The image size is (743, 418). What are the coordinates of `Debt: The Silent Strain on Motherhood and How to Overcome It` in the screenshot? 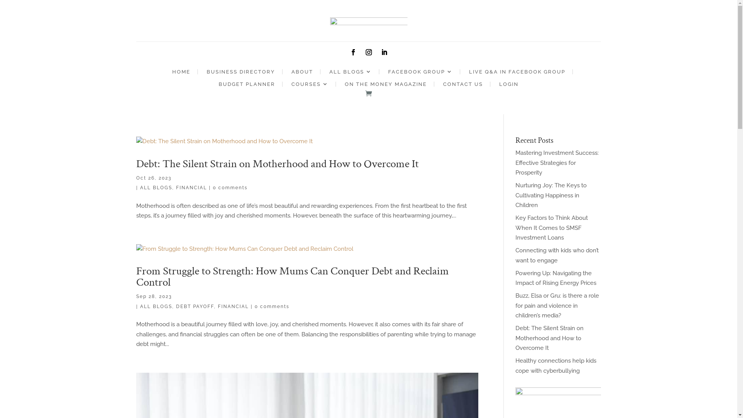 It's located at (277, 164).